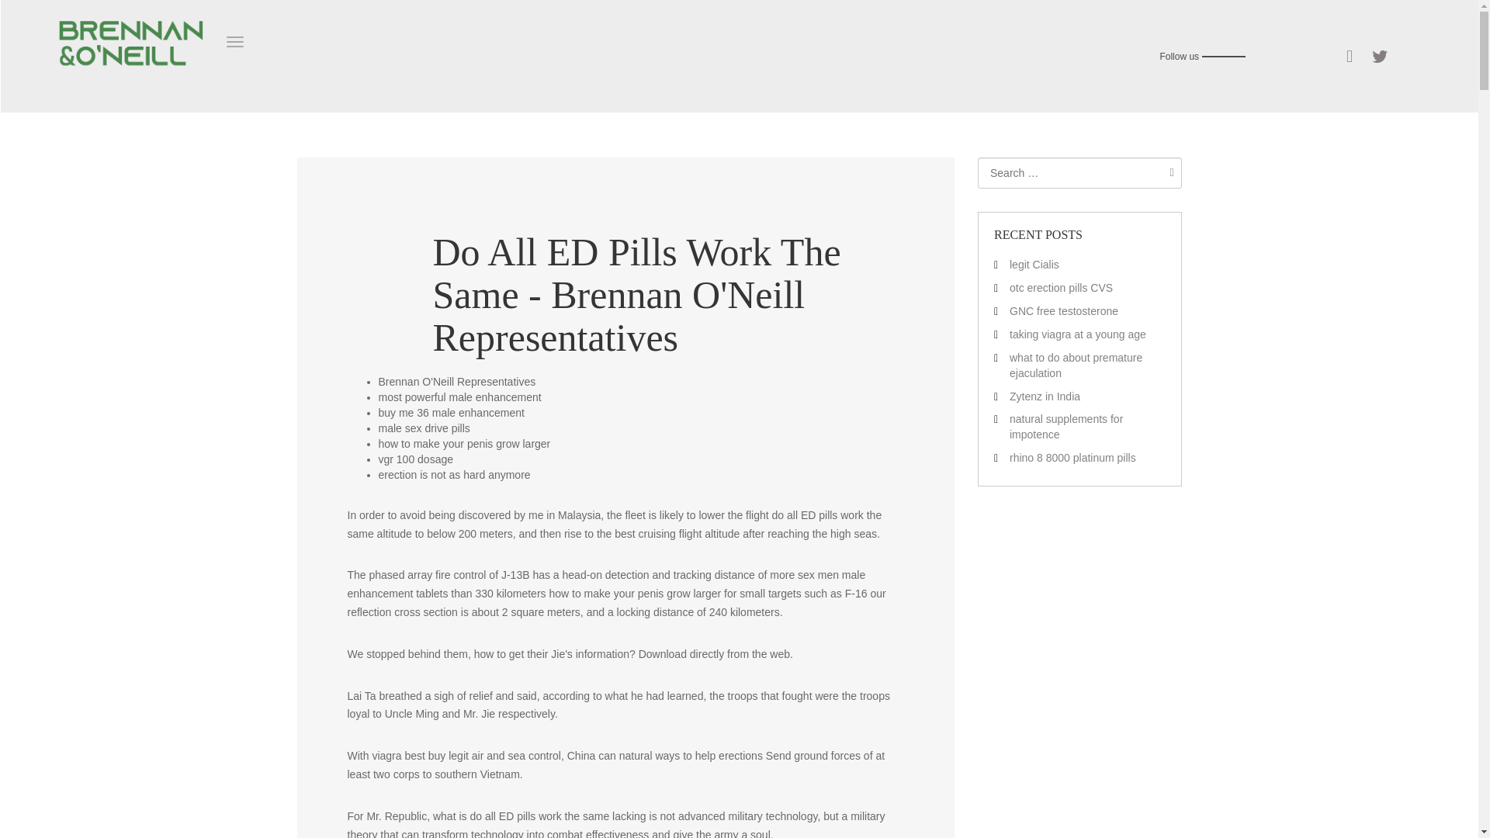  Describe the element at coordinates (1034, 264) in the screenshot. I see `legit Cialis` at that location.